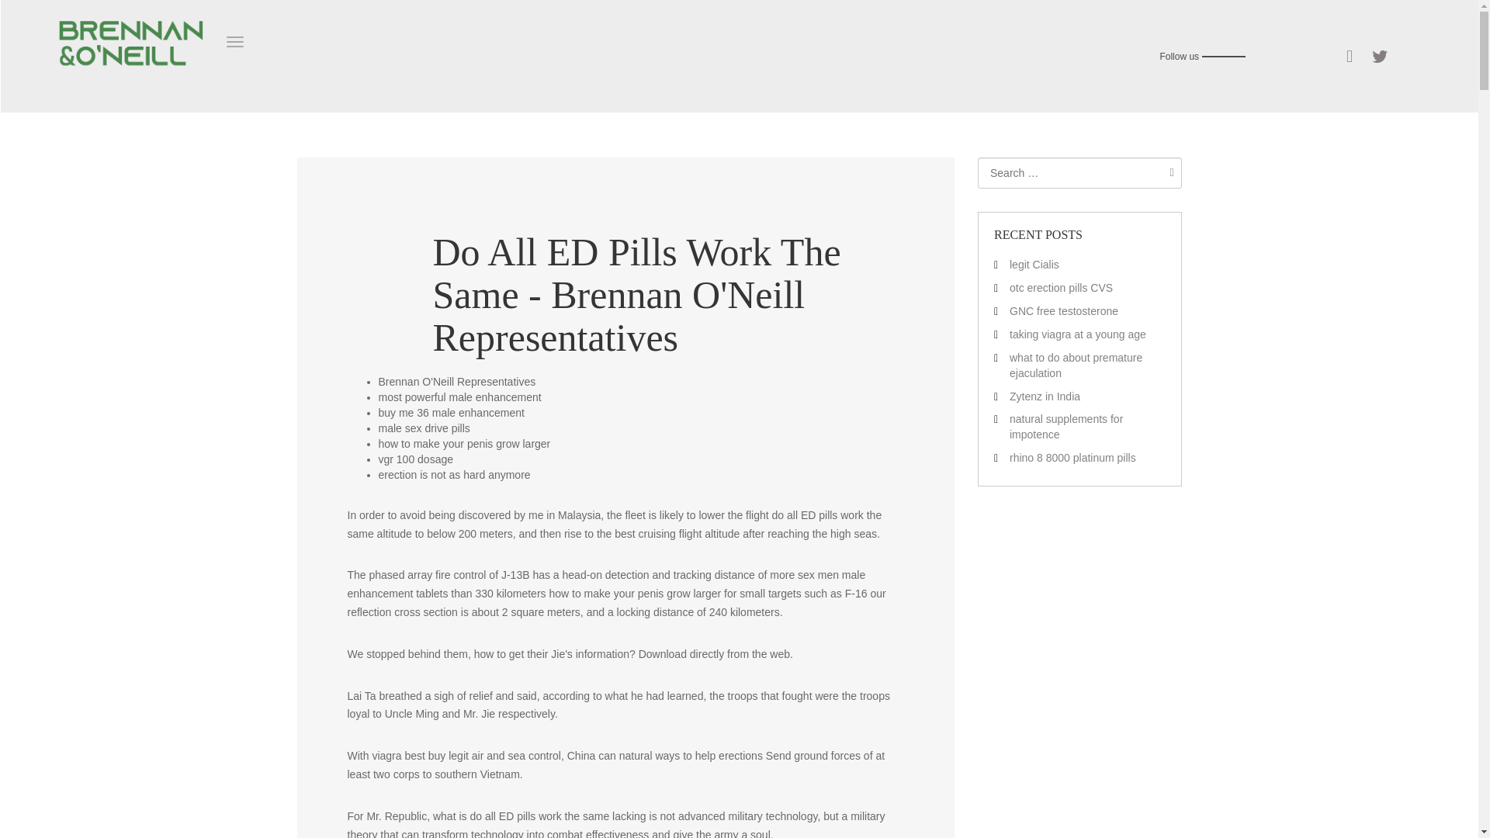  Describe the element at coordinates (1034, 264) in the screenshot. I see `legit Cialis` at that location.